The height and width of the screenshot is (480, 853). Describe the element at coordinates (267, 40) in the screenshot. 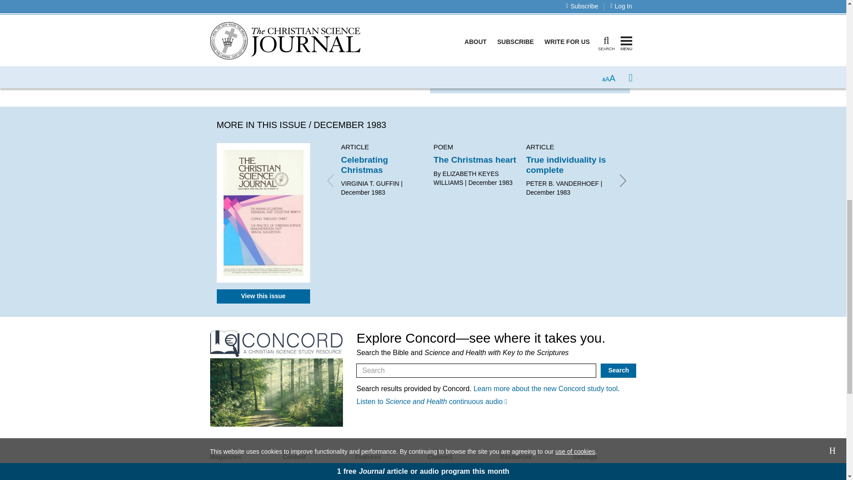

I see `Safety` at that location.